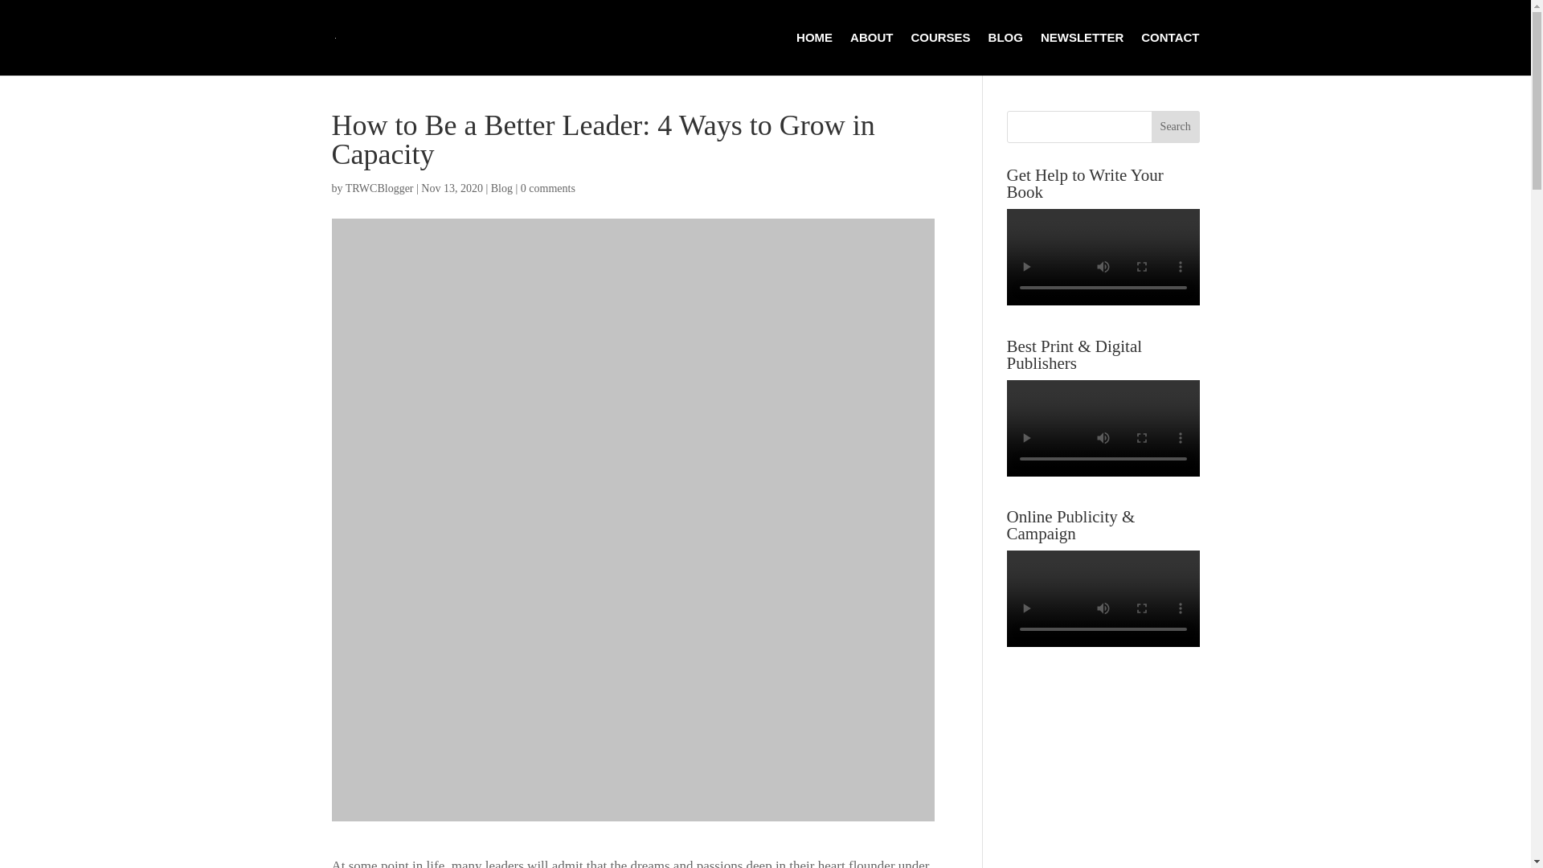  What do you see at coordinates (940, 53) in the screenshot?
I see `COURSES` at bounding box center [940, 53].